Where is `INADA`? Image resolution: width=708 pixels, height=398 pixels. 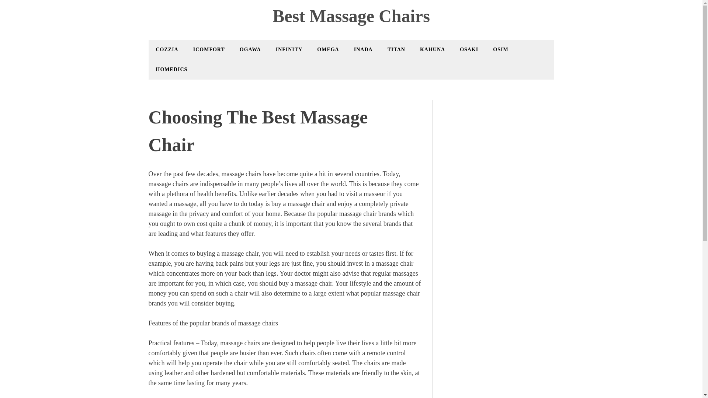 INADA is located at coordinates (364, 50).